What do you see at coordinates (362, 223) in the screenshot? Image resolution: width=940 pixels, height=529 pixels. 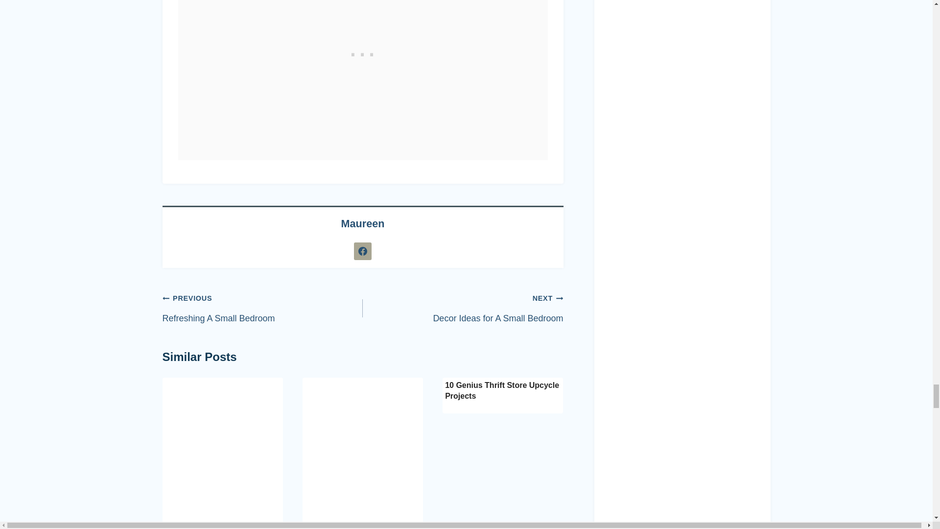 I see `Posts by Maureen` at bounding box center [362, 223].